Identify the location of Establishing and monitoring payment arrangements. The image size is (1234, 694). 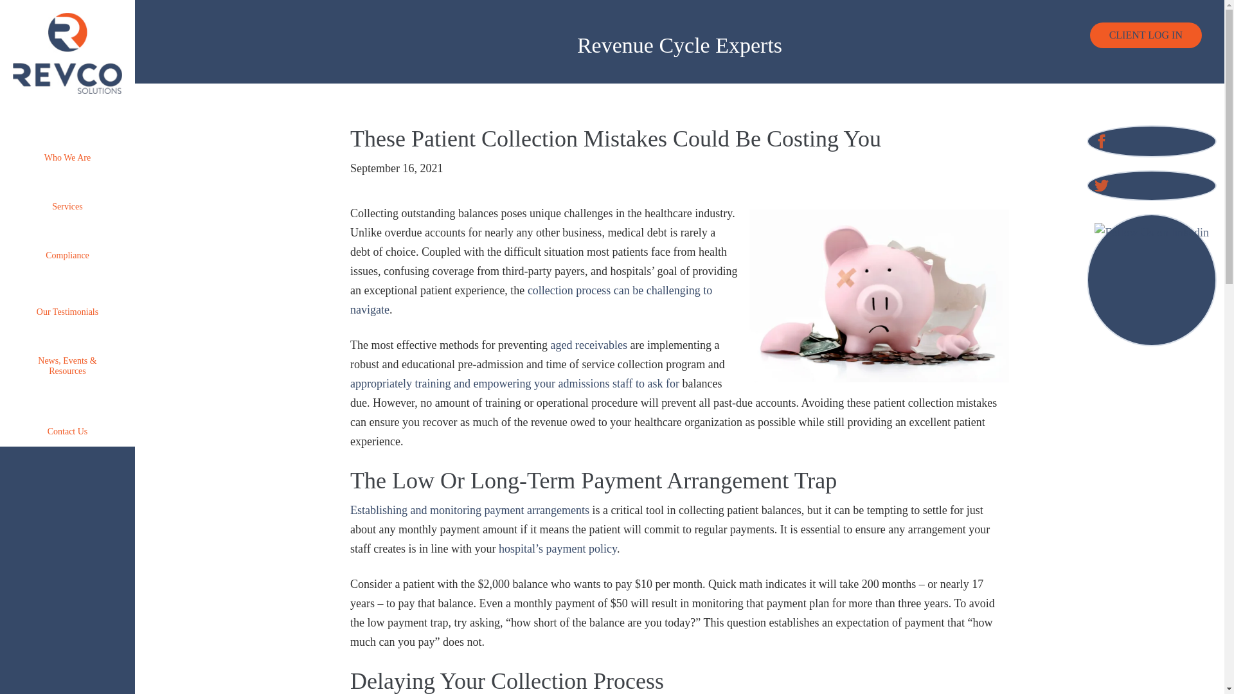
(470, 510).